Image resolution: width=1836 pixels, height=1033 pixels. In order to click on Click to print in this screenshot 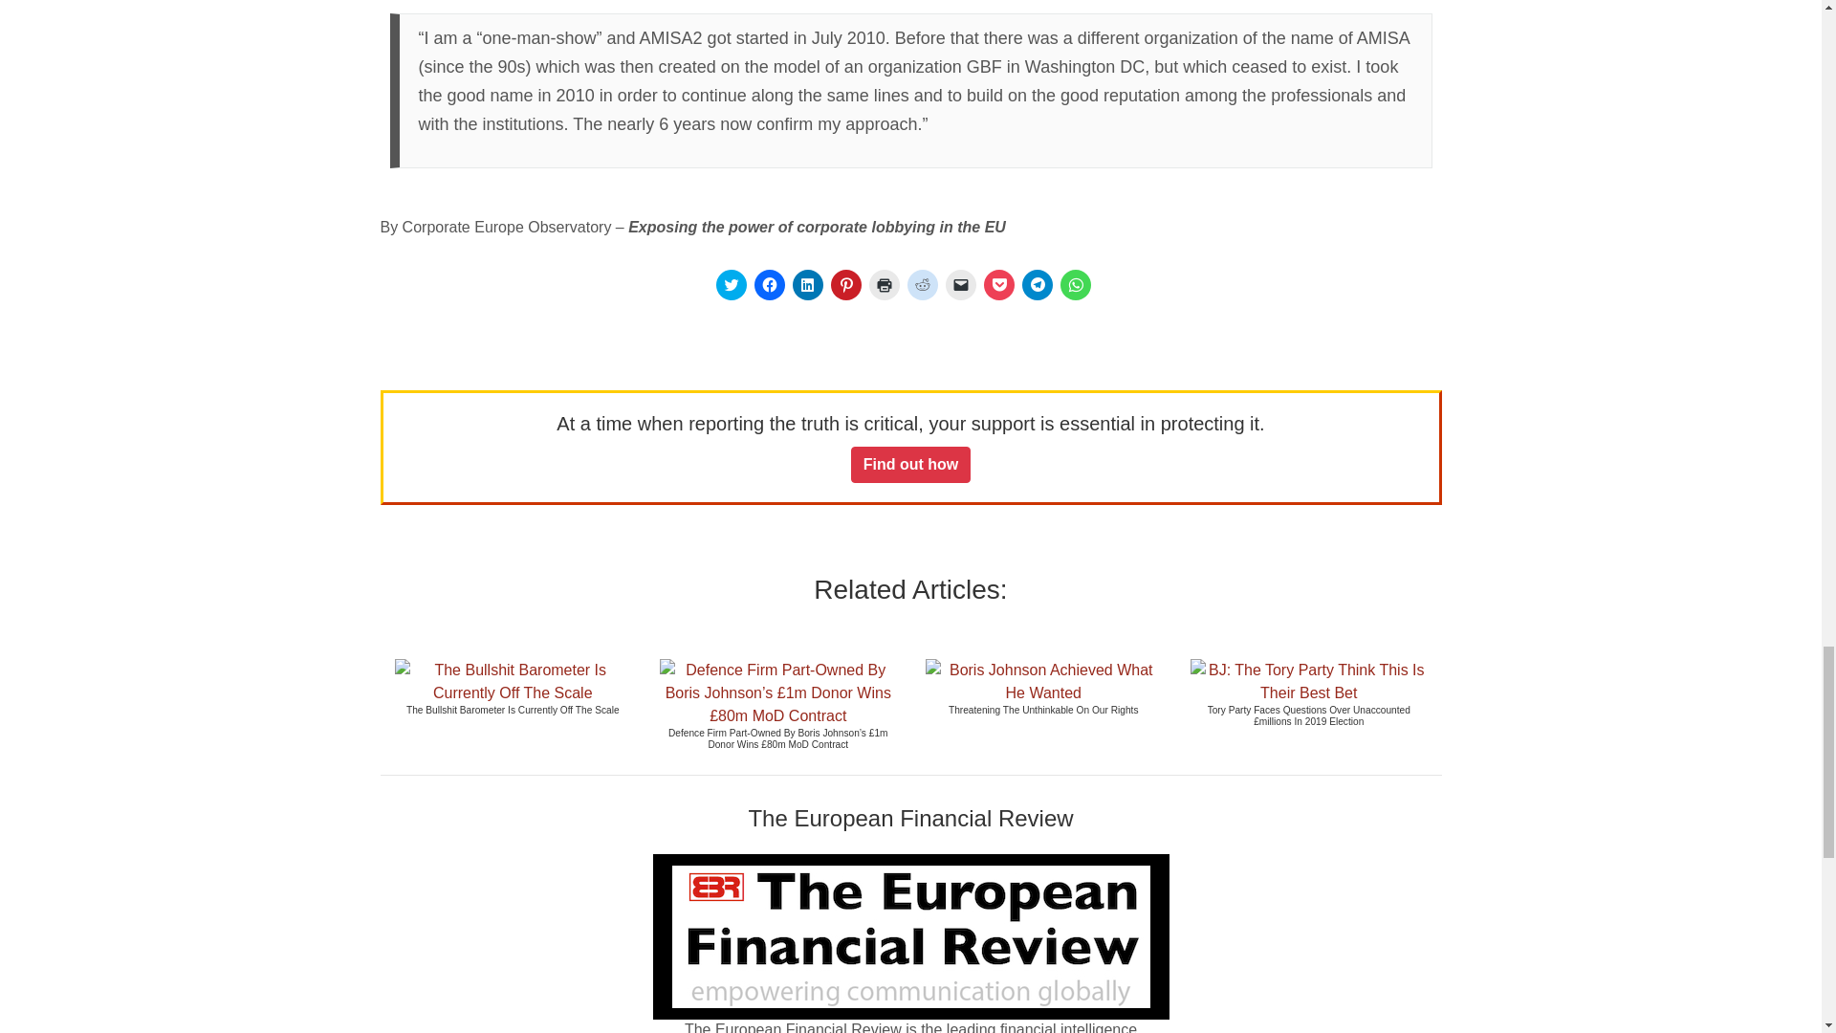, I will do `click(884, 285)`.